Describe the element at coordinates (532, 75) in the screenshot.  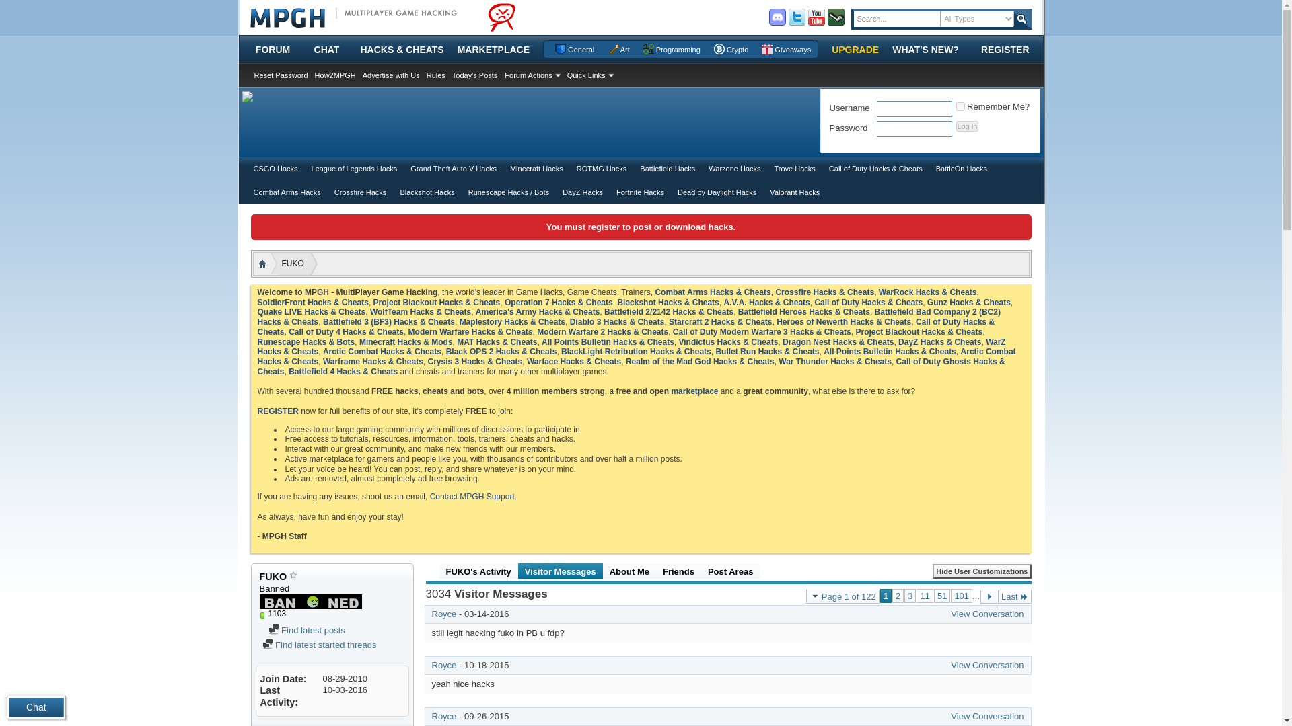
I see `Forum Actions` at that location.